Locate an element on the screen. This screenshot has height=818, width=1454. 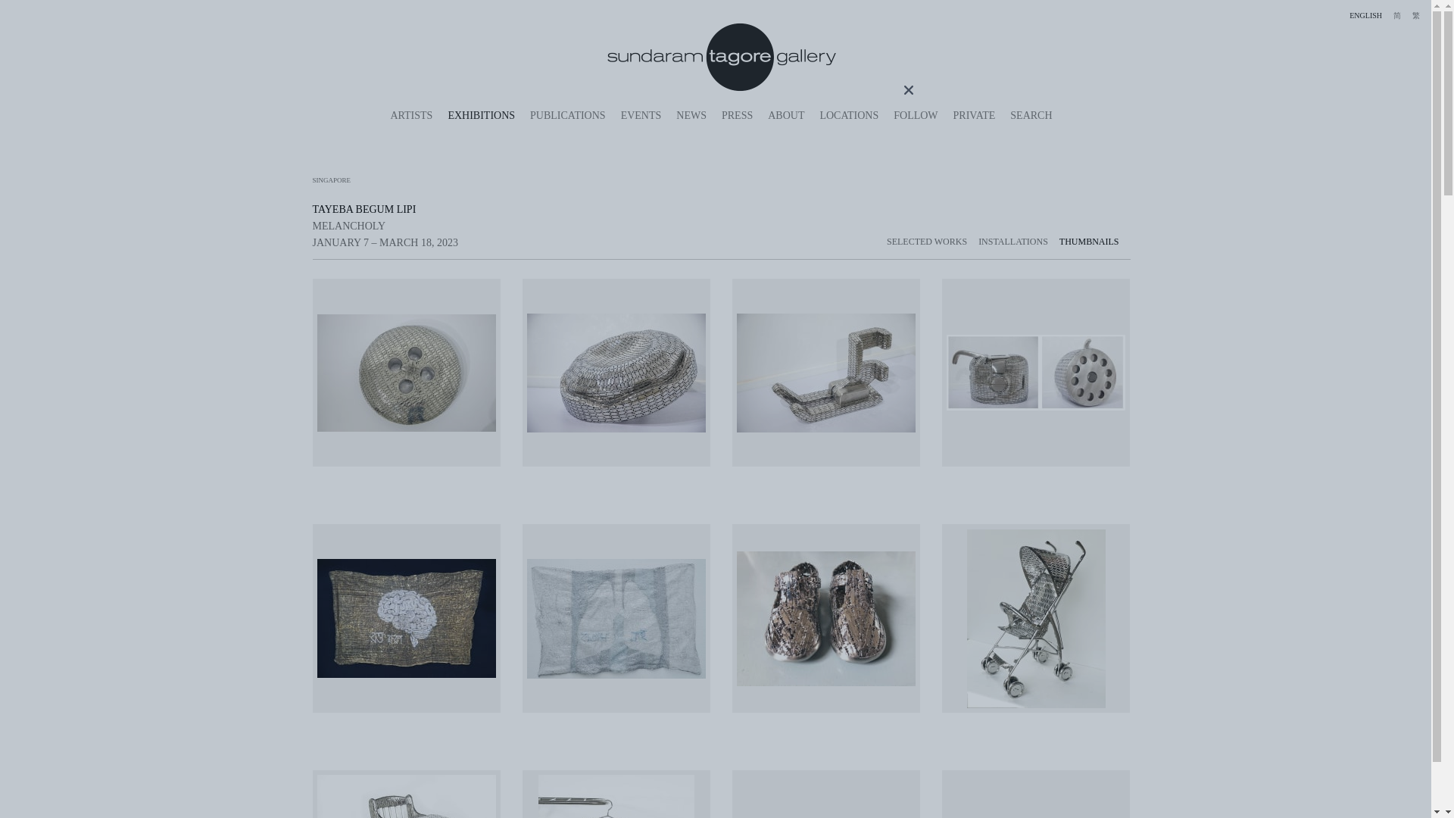
FOLLOW is located at coordinates (916, 115).